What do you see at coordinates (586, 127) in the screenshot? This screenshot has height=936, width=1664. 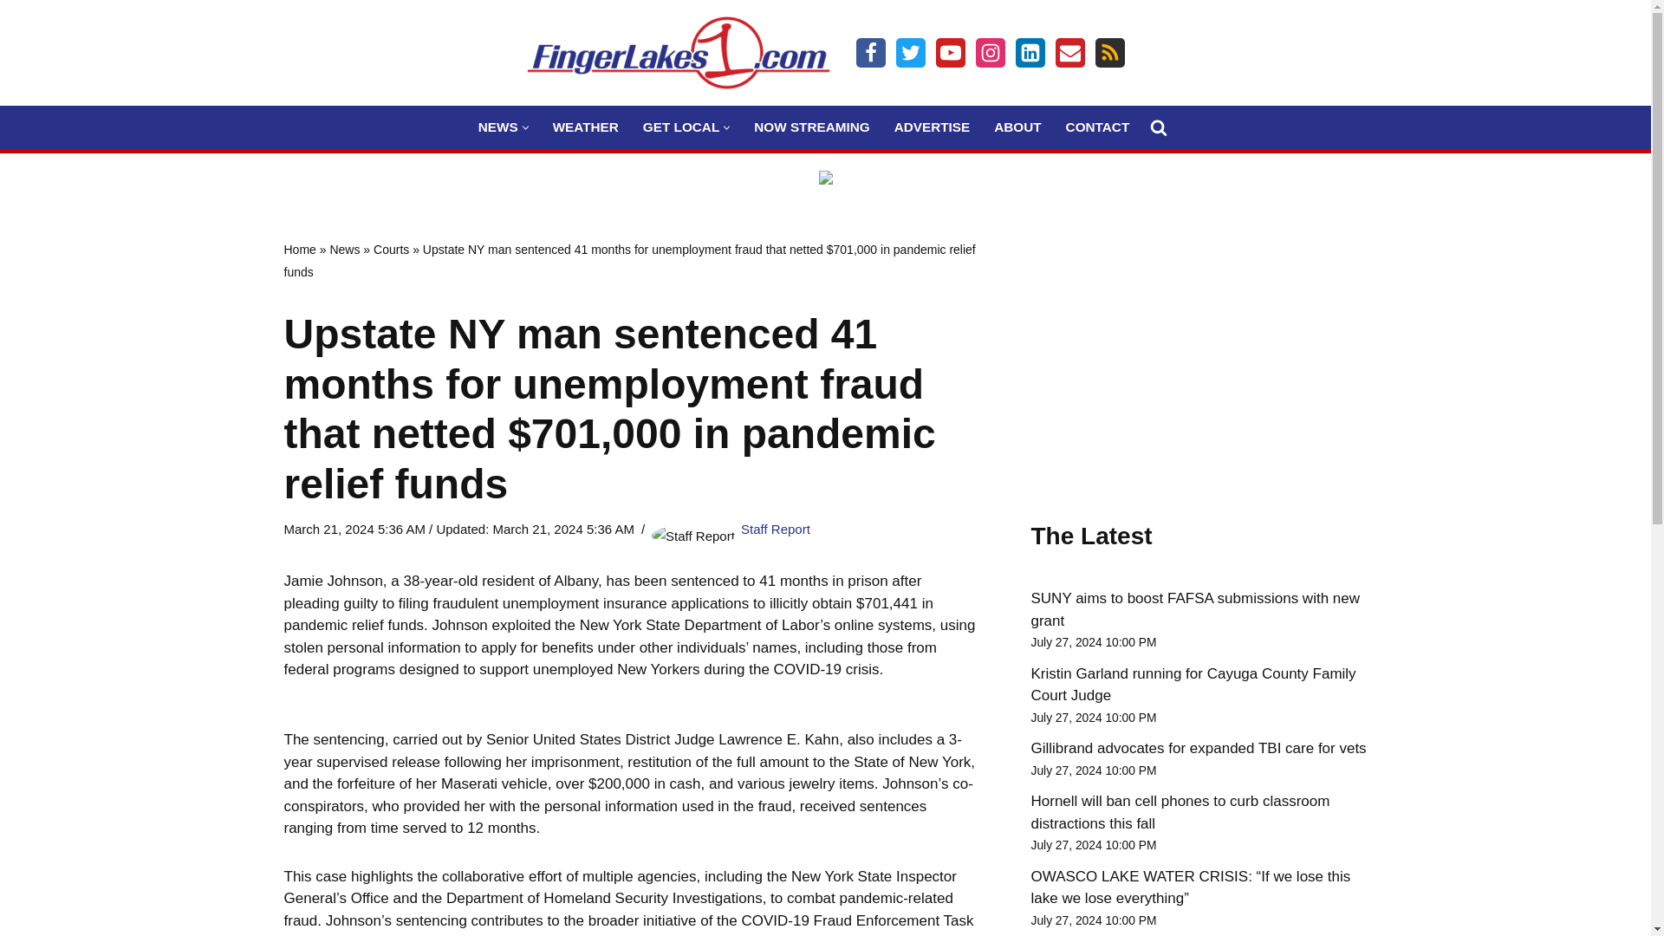 I see `WEATHER` at bounding box center [586, 127].